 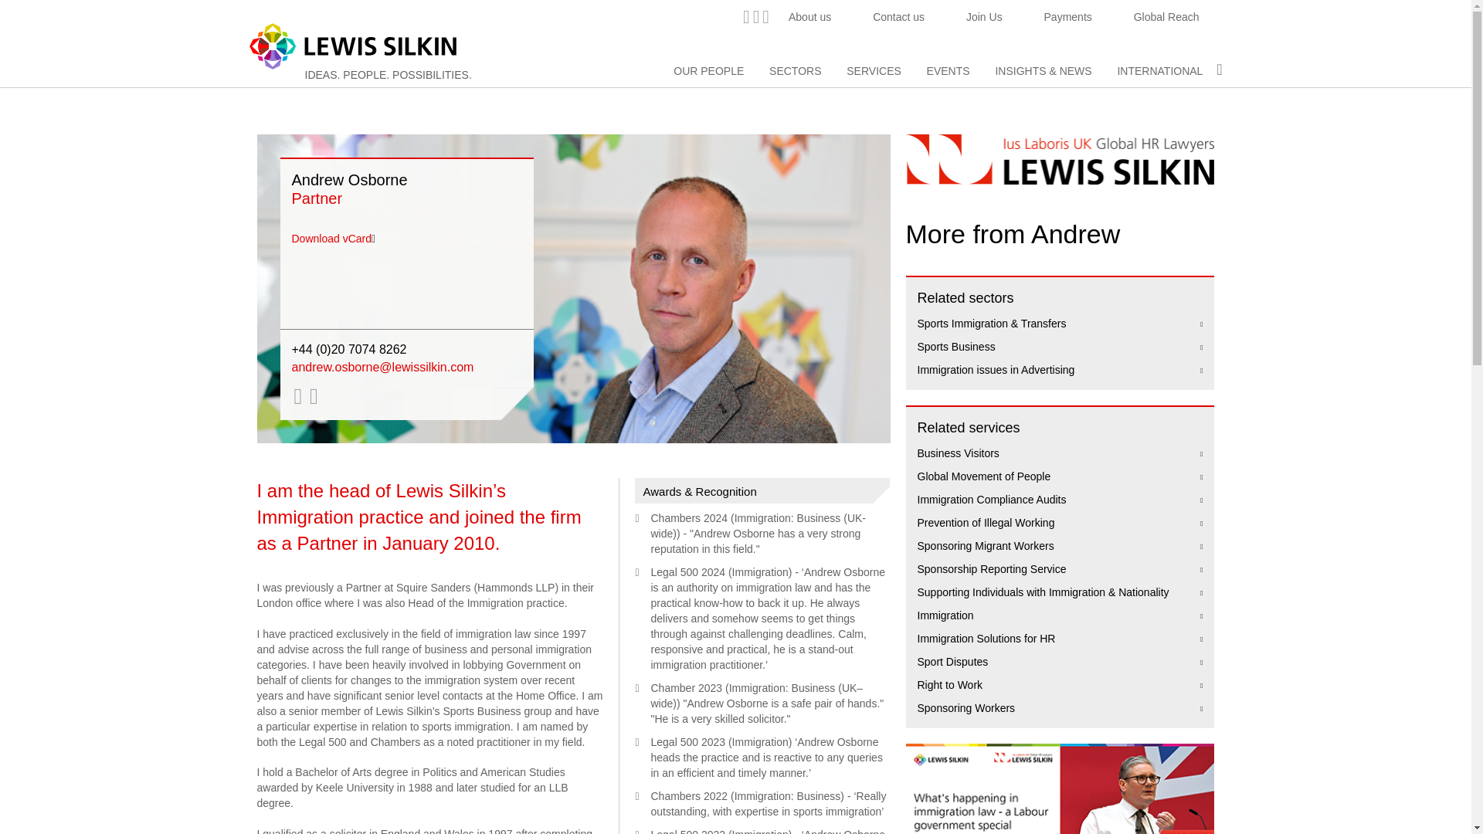 What do you see at coordinates (708, 71) in the screenshot?
I see `OUR PEOPLE` at bounding box center [708, 71].